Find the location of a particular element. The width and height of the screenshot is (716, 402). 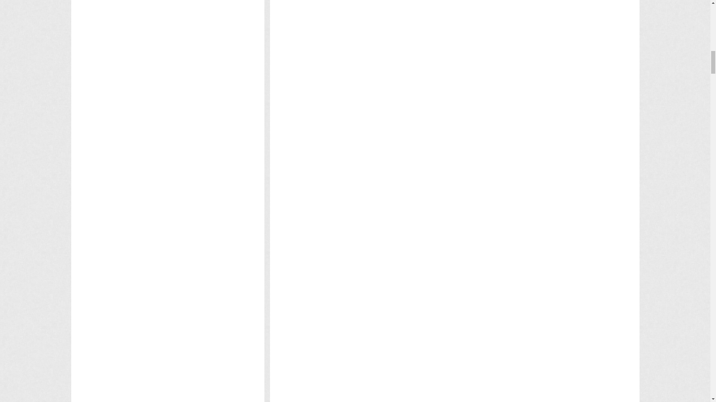

Advertisement is located at coordinates (417, 137).